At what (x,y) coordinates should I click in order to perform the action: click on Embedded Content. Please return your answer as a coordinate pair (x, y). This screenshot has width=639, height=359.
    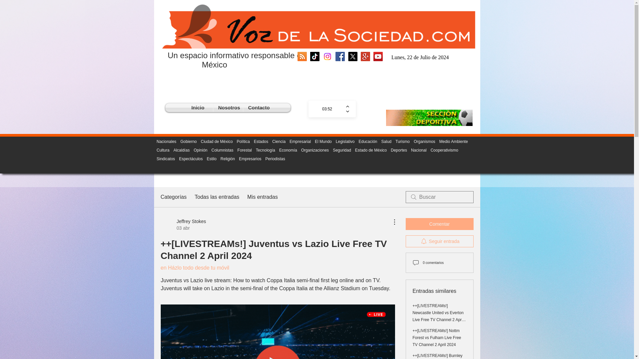
    Looking at the image, I should click on (432, 58).